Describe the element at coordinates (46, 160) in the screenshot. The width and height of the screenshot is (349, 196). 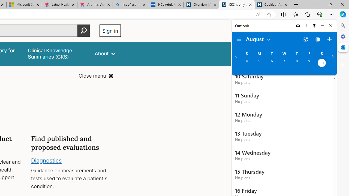
I see `Diagnostics` at that location.